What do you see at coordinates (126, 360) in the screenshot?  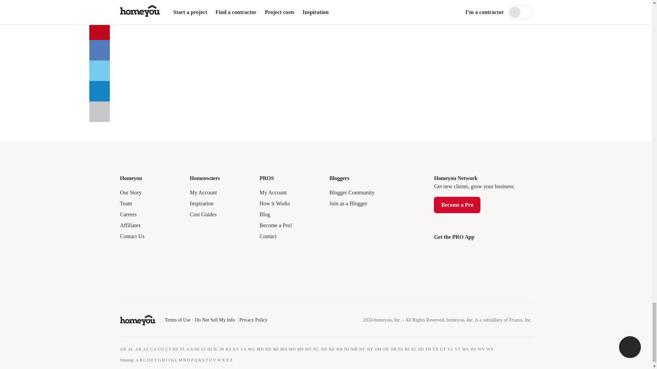 I see `Sitemap` at bounding box center [126, 360].